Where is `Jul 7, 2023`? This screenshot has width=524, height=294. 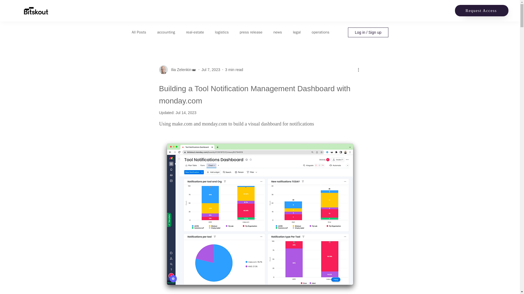
Jul 7, 2023 is located at coordinates (211, 70).